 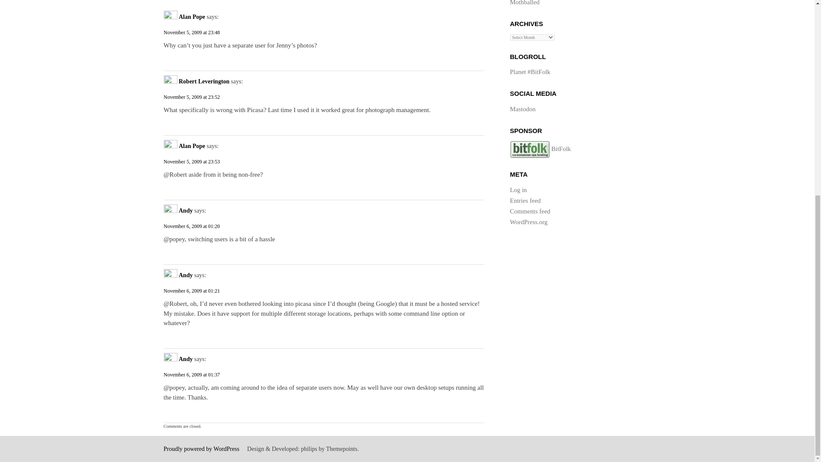 What do you see at coordinates (540, 149) in the screenshot?
I see `BitFolk` at bounding box center [540, 149].